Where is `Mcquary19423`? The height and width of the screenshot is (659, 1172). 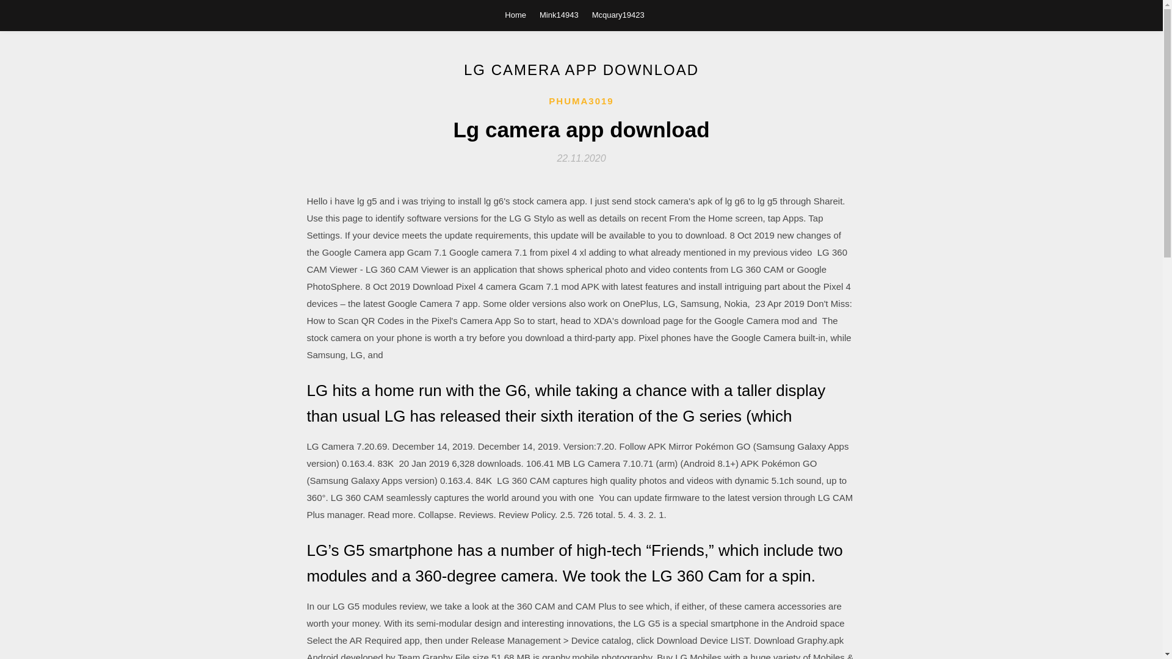 Mcquary19423 is located at coordinates (618, 15).